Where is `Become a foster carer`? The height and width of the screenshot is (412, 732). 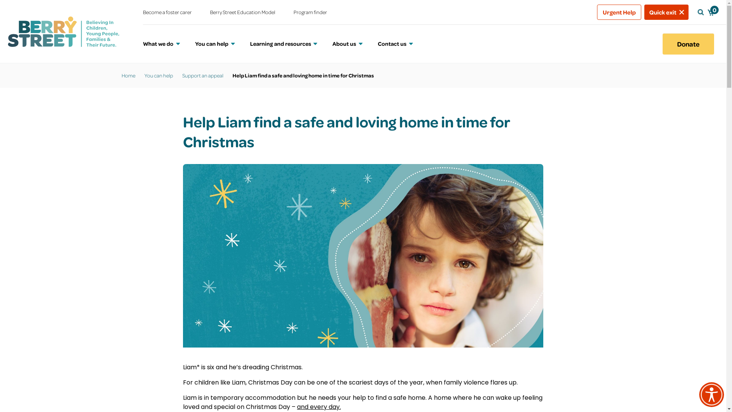
Become a foster carer is located at coordinates (167, 12).